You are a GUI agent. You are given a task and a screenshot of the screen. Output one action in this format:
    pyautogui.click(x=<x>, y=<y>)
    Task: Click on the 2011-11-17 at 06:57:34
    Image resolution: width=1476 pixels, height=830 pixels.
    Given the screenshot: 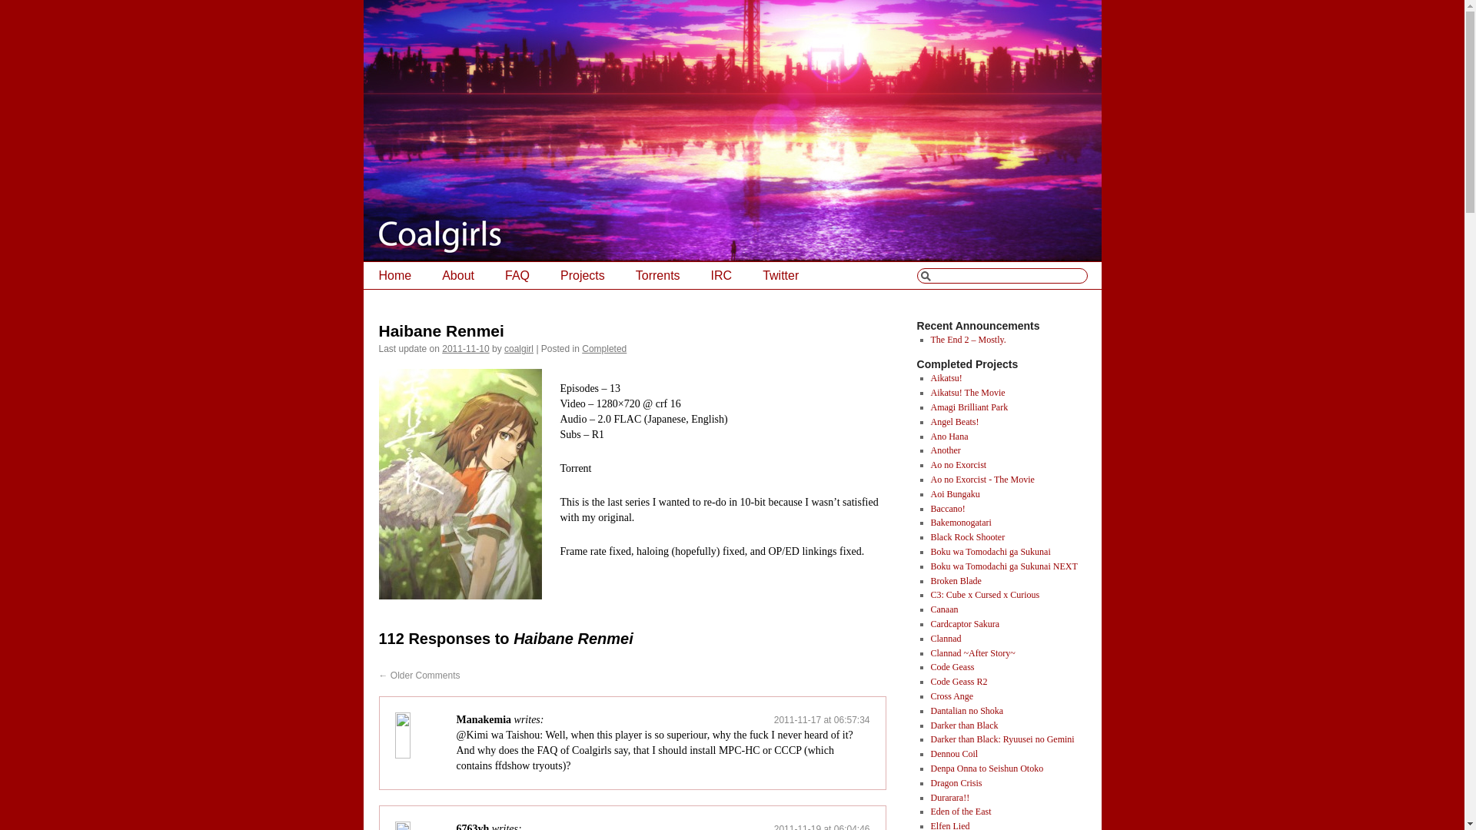 What is the action you would take?
    pyautogui.click(x=822, y=719)
    